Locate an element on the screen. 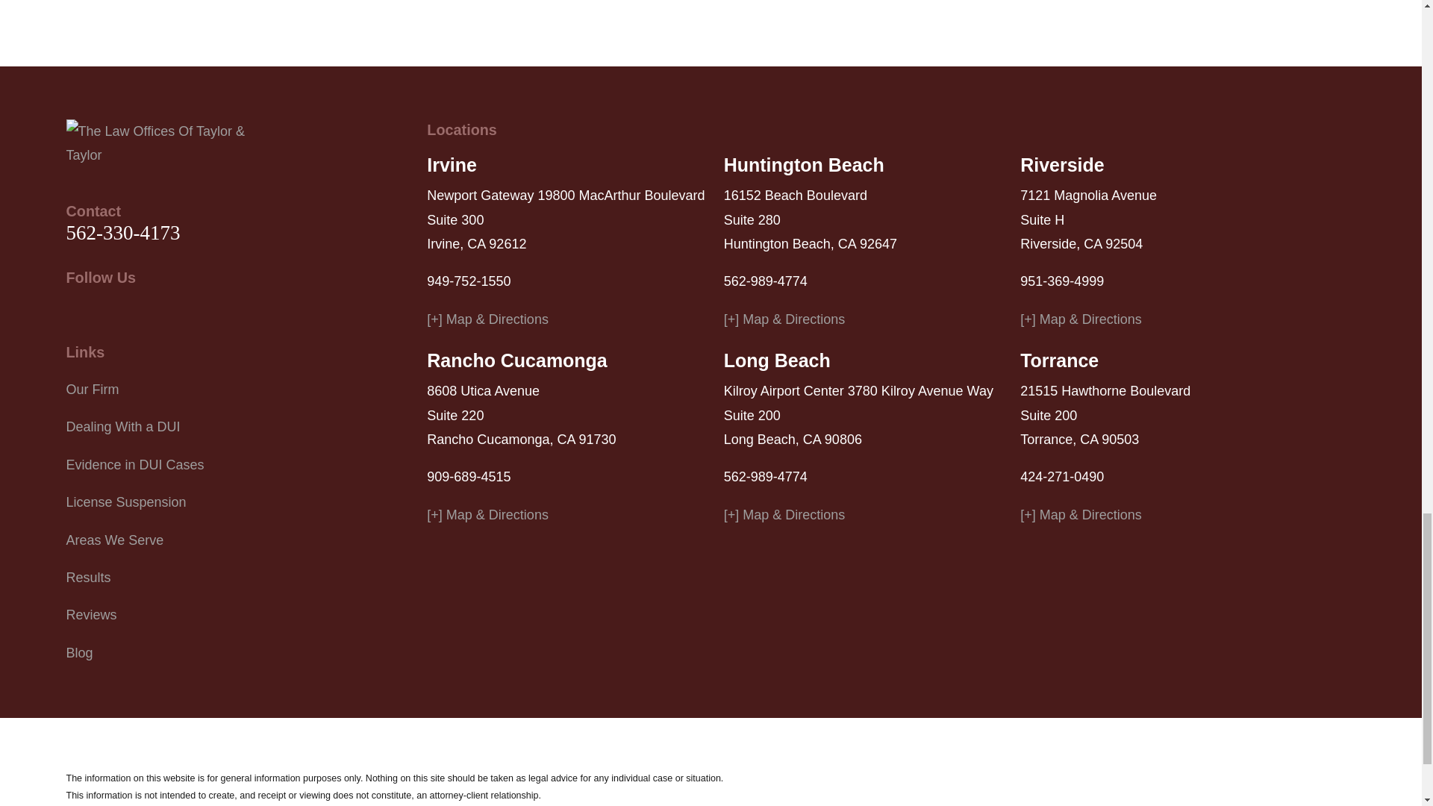 This screenshot has width=1433, height=806. Twitter is located at coordinates (75, 312).